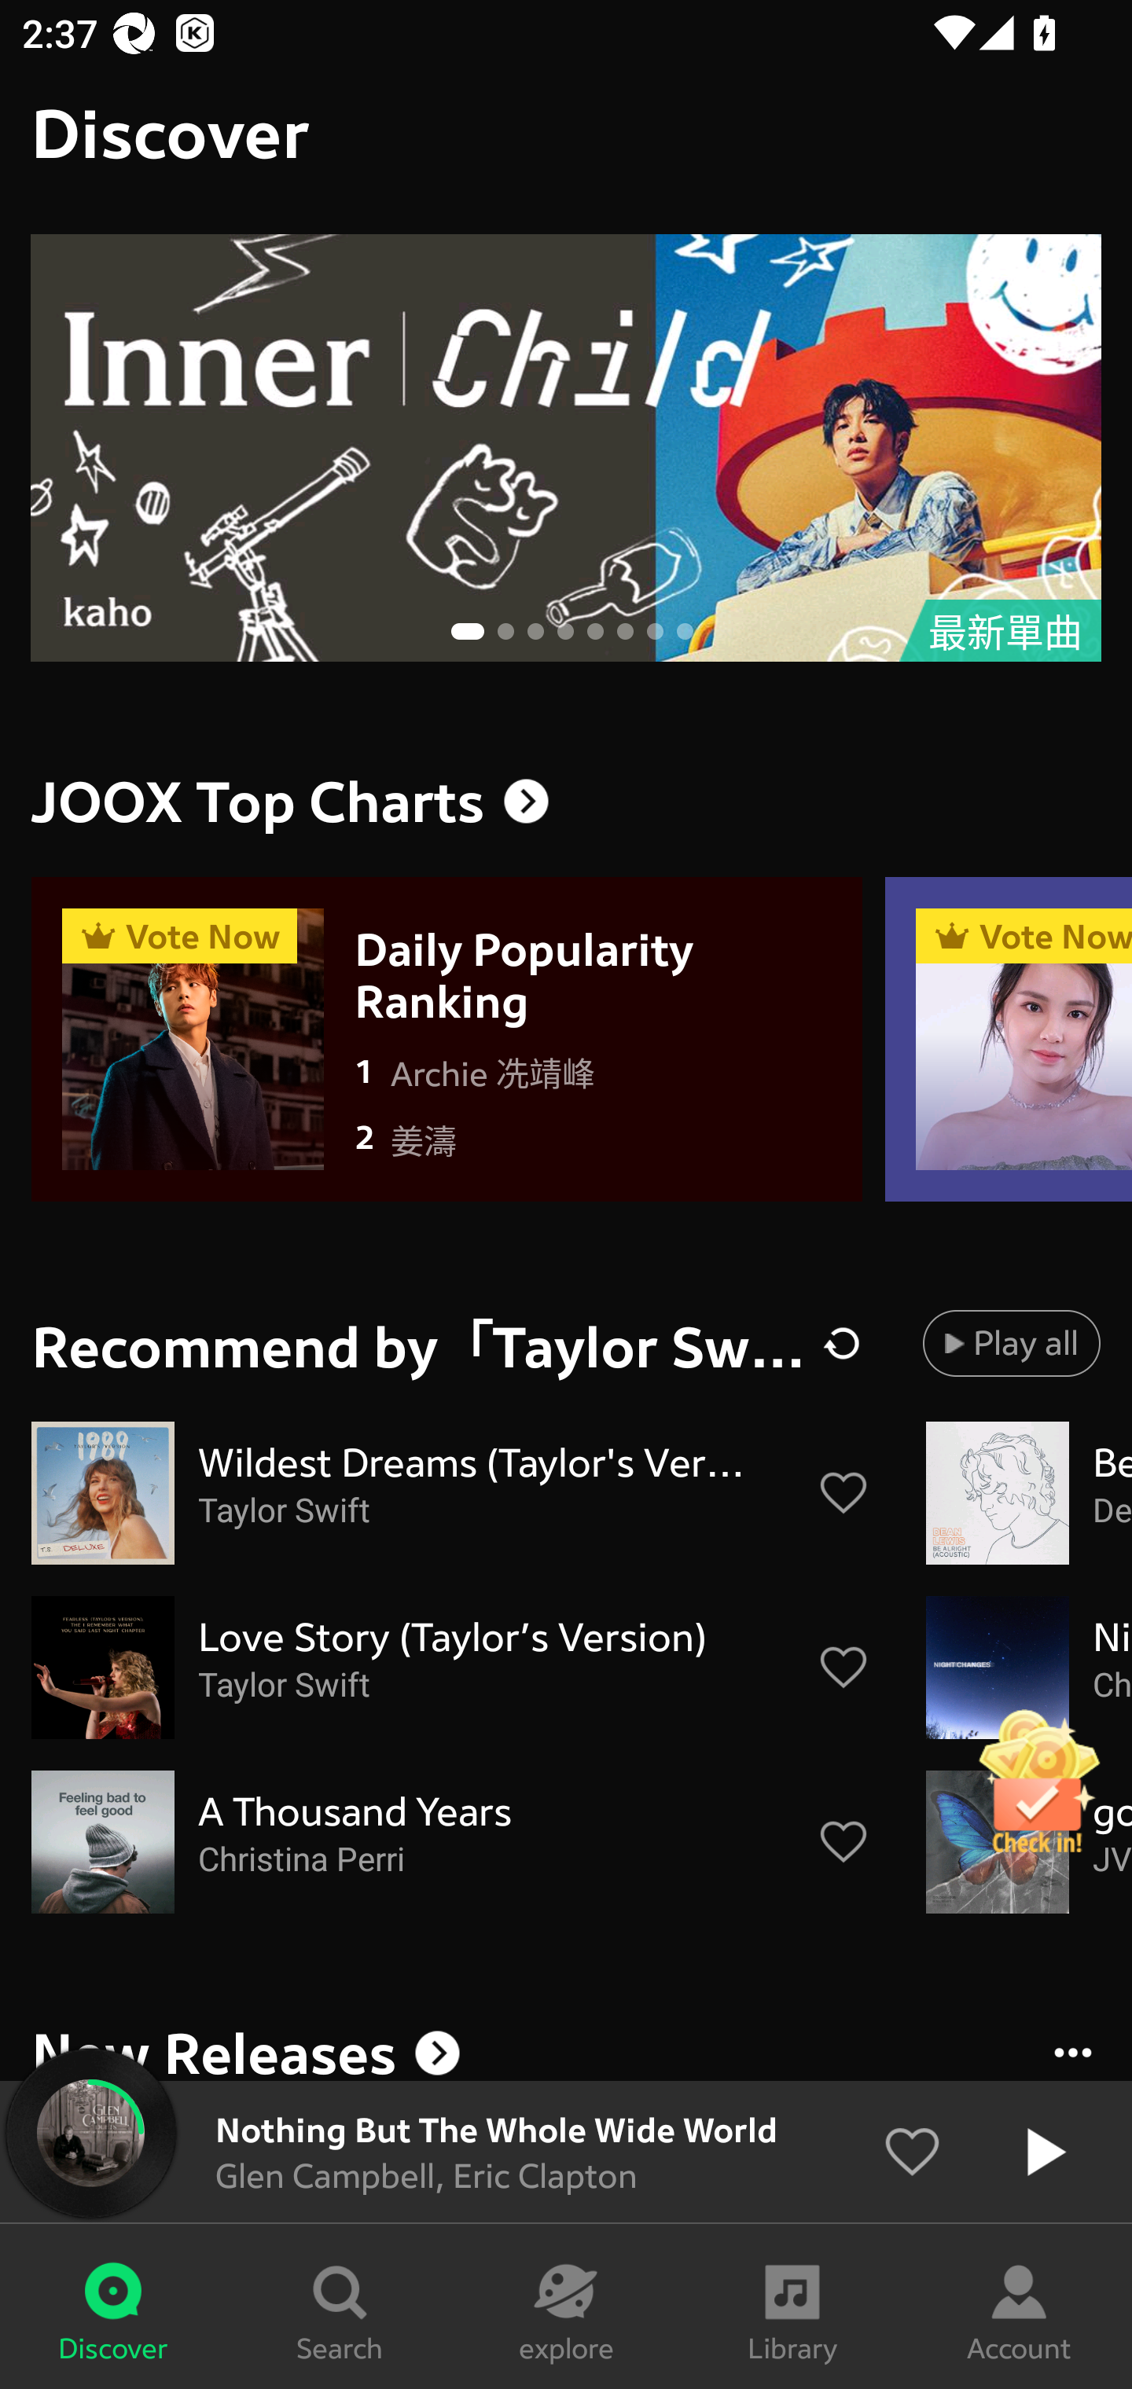 This screenshot has height=2389, width=1132. What do you see at coordinates (566, 802) in the screenshot?
I see `JOOX Top Charts` at bounding box center [566, 802].